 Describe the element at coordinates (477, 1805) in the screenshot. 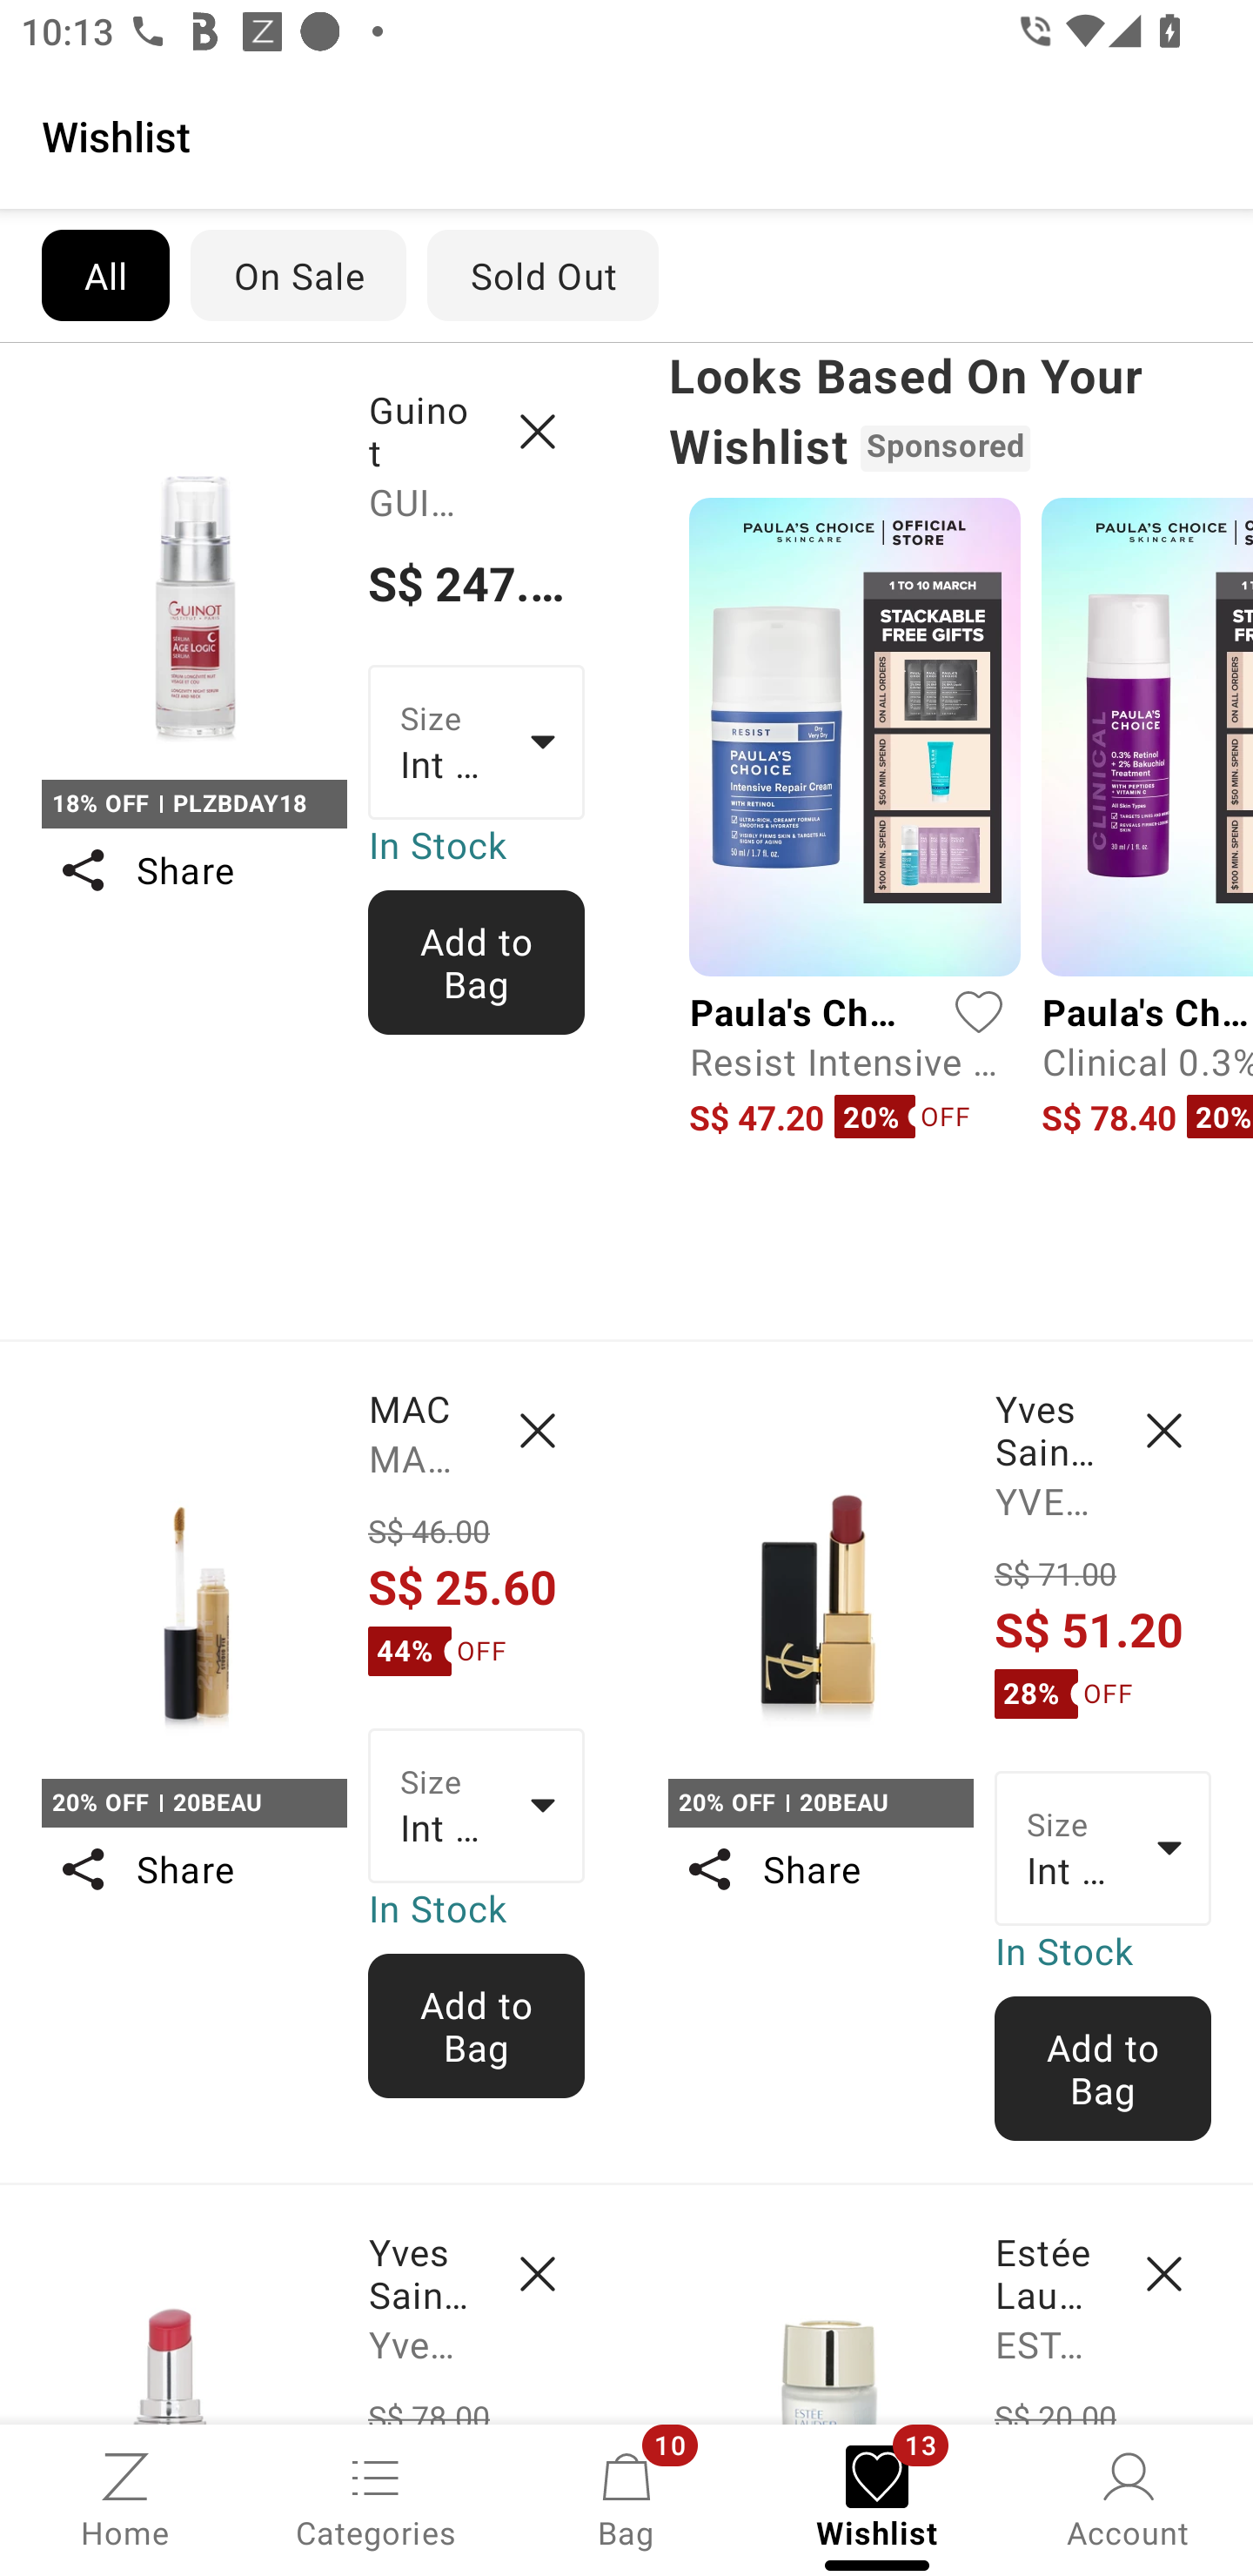

I see `Size Int One Size` at that location.